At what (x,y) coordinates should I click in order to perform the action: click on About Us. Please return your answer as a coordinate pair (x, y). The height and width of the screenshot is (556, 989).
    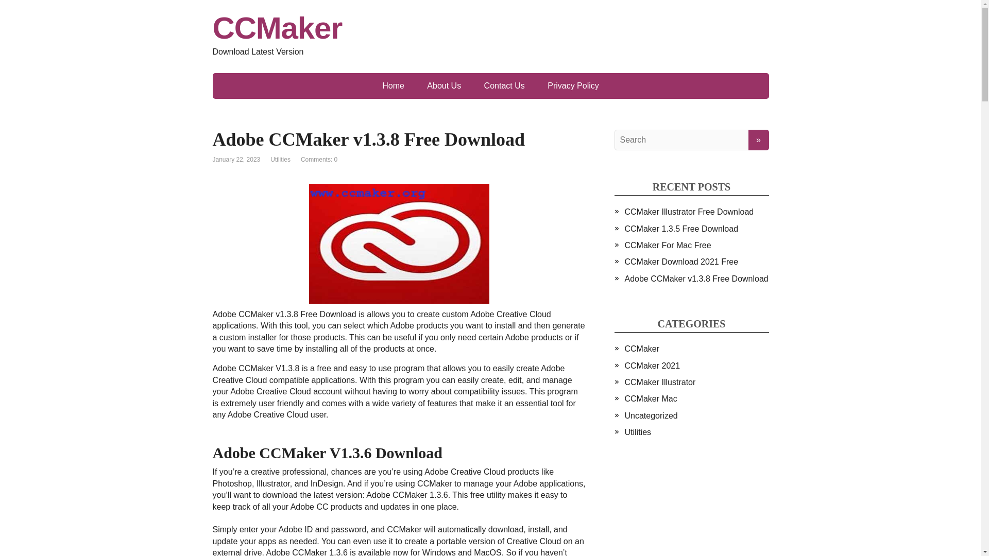
    Looking at the image, I should click on (444, 85).